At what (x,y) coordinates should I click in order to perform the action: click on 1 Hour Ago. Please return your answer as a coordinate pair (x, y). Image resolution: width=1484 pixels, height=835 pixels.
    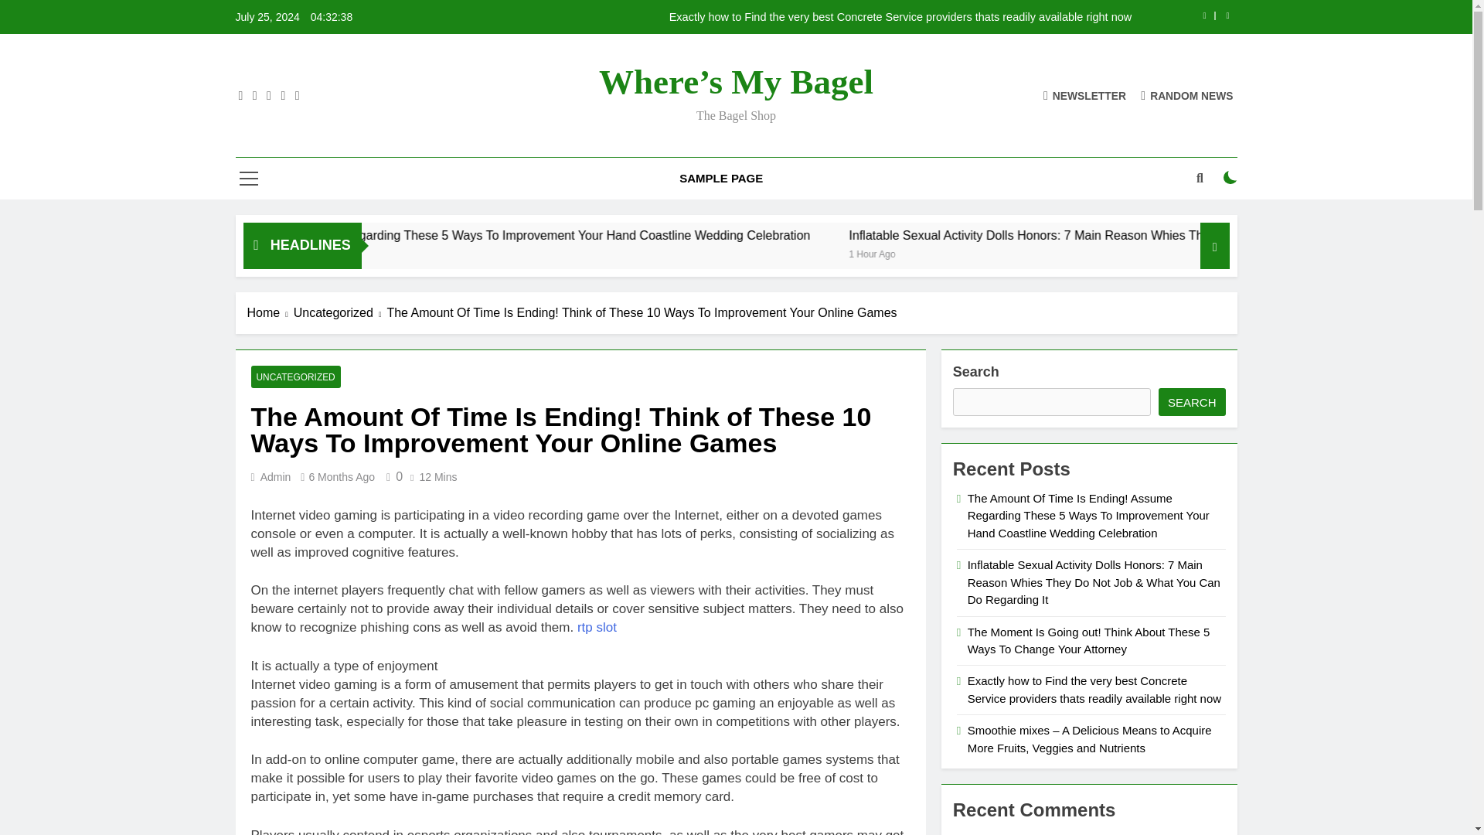
    Looking at the image, I should click on (1087, 252).